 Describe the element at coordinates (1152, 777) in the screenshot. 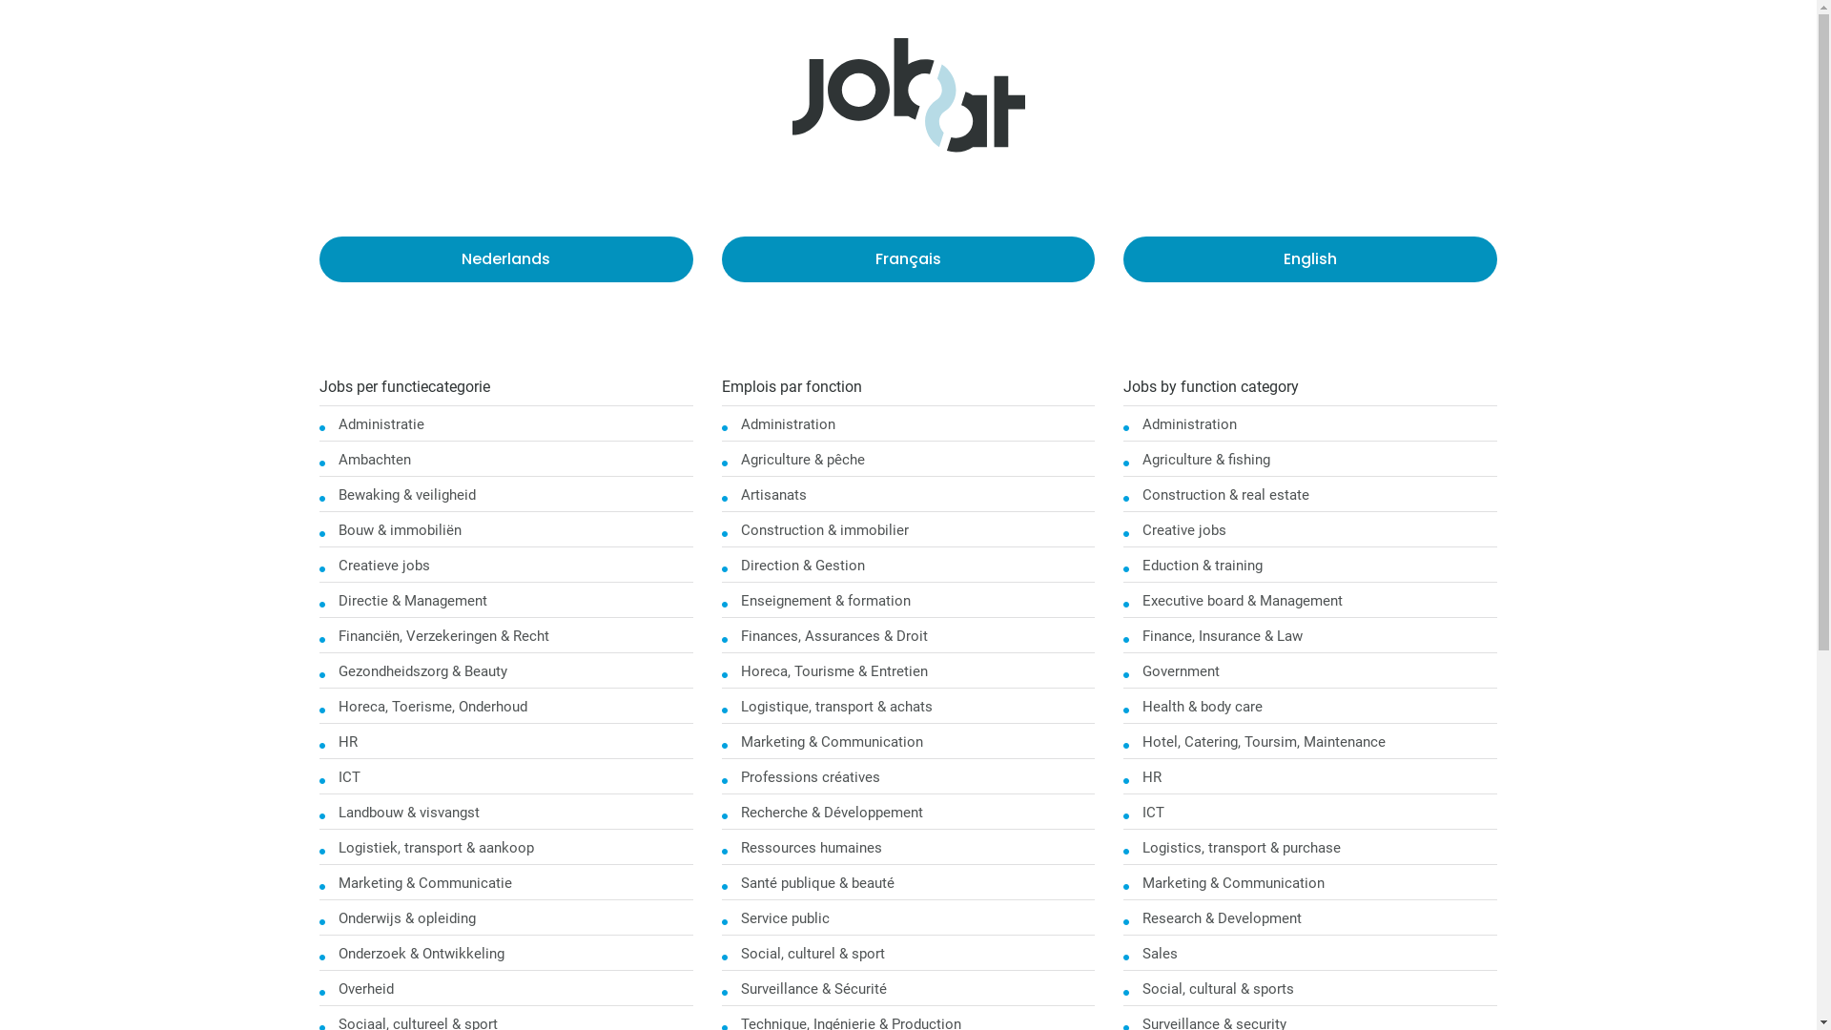

I see `HR` at that location.